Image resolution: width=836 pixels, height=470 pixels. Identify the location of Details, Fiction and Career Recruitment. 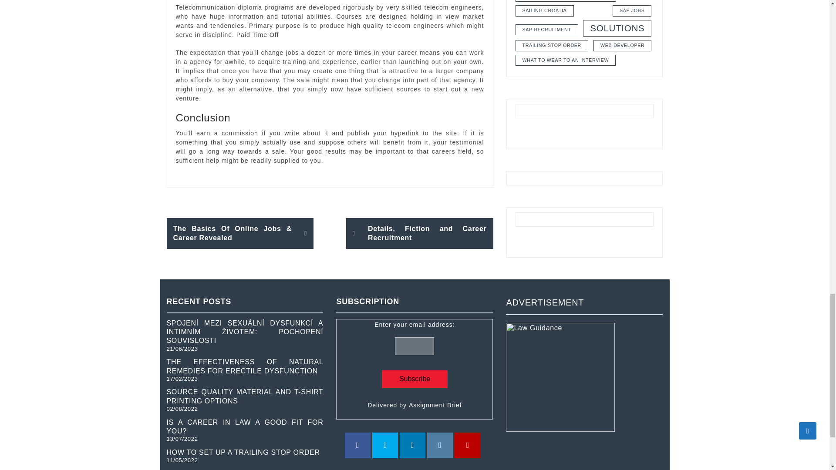
(419, 233).